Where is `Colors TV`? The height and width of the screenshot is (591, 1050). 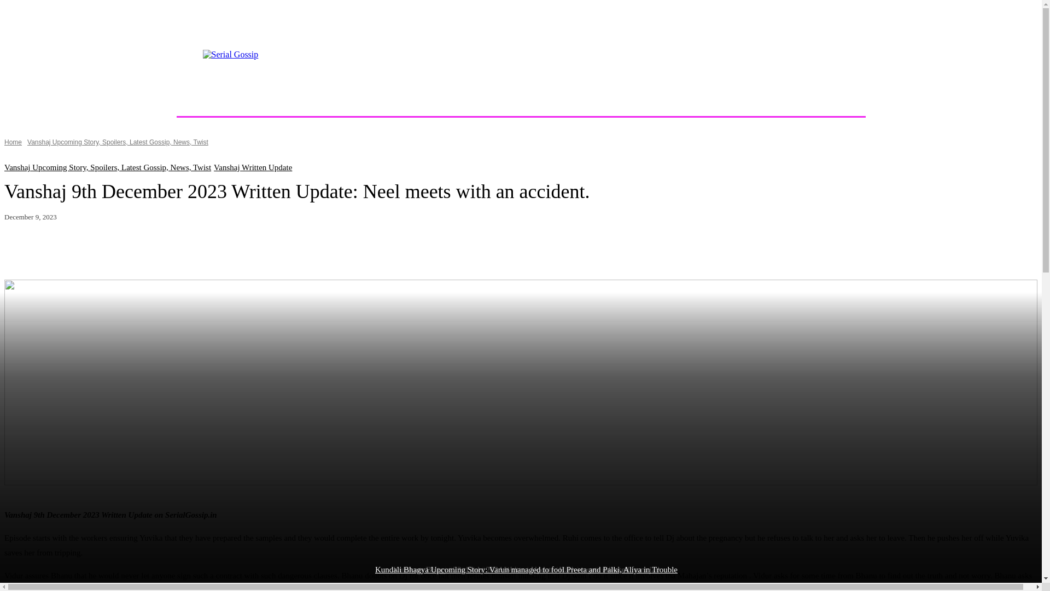 Colors TV is located at coordinates (346, 102).